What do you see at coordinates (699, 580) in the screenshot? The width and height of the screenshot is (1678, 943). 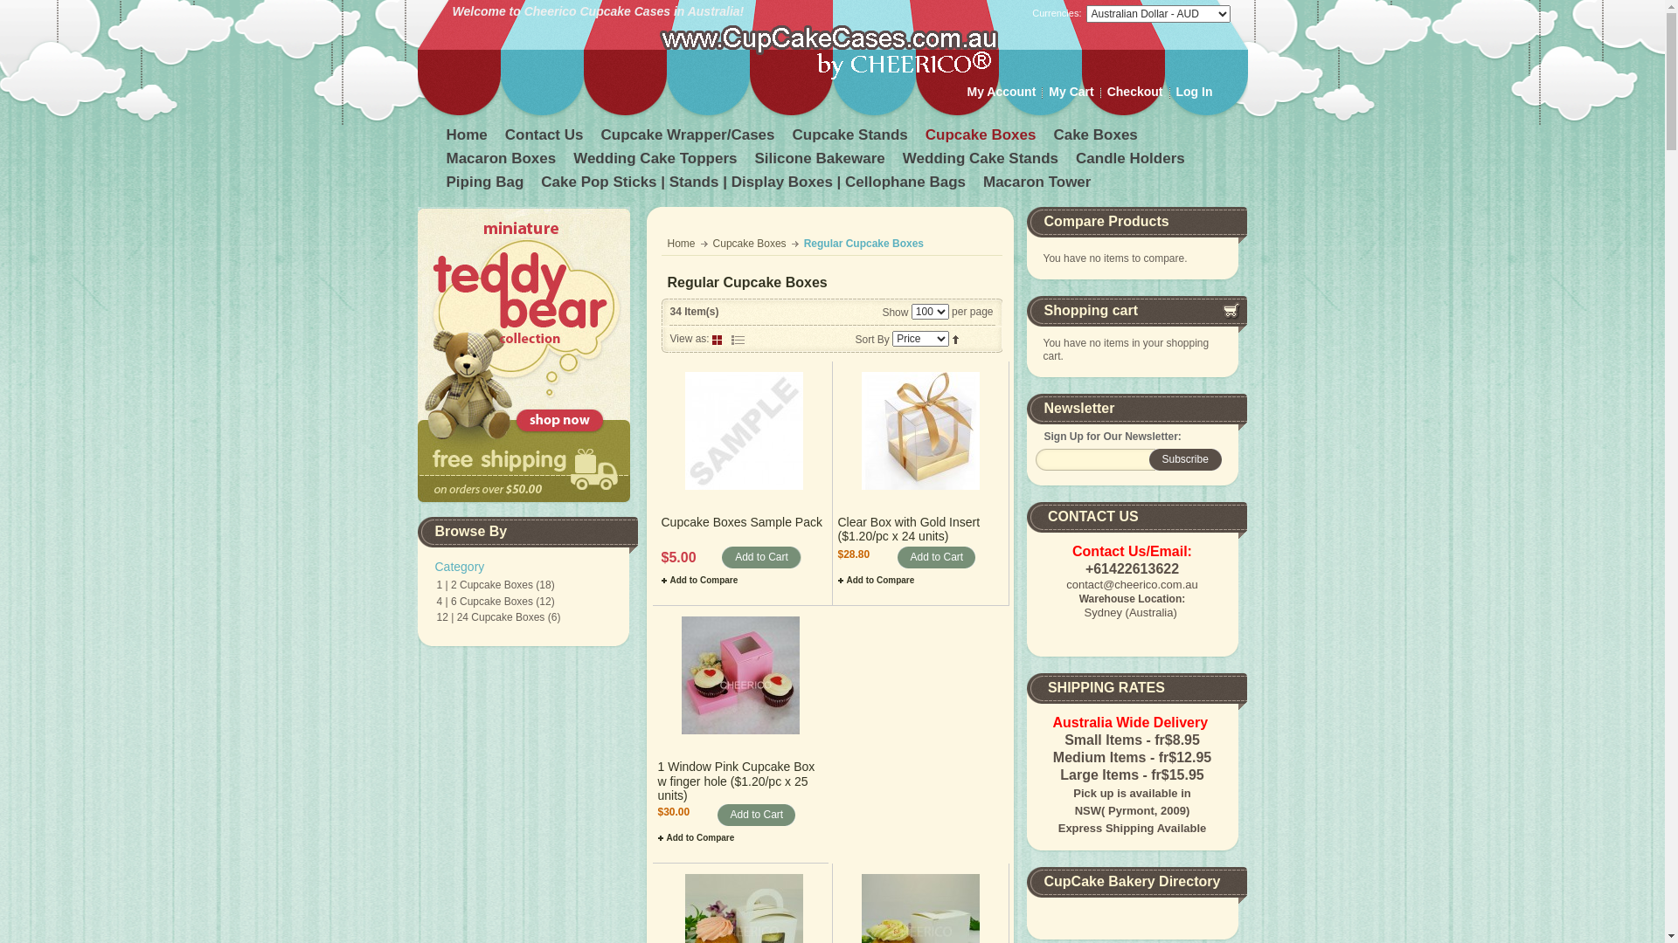 I see `Add to Compare` at bounding box center [699, 580].